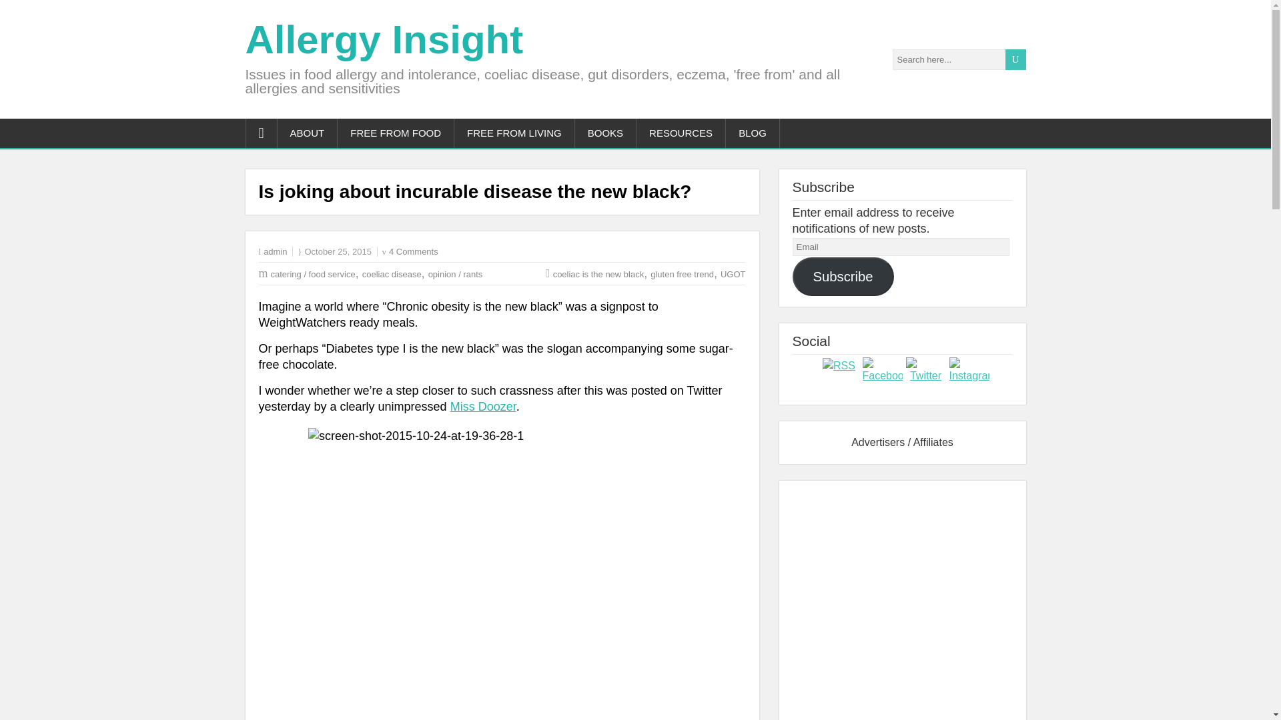 The height and width of the screenshot is (720, 1281). Describe the element at coordinates (384, 39) in the screenshot. I see `Allergy Insight` at that location.